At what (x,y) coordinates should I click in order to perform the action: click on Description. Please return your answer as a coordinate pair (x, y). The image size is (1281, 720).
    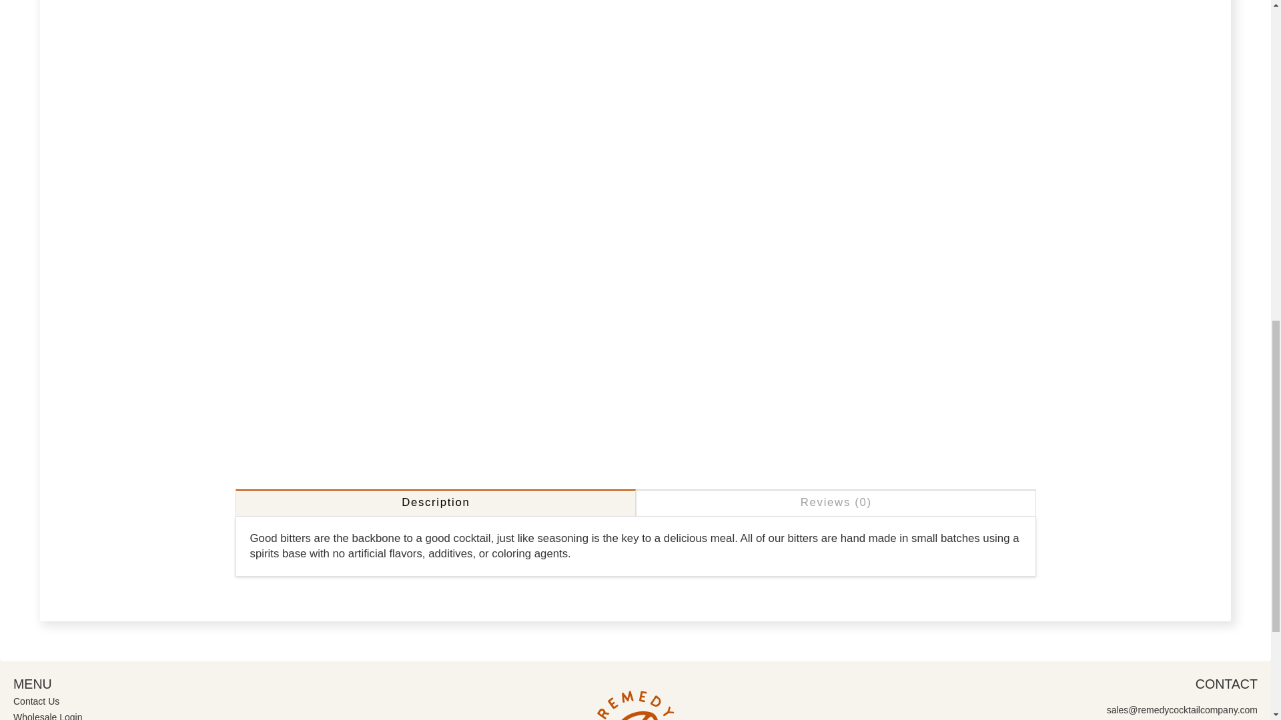
    Looking at the image, I should click on (435, 503).